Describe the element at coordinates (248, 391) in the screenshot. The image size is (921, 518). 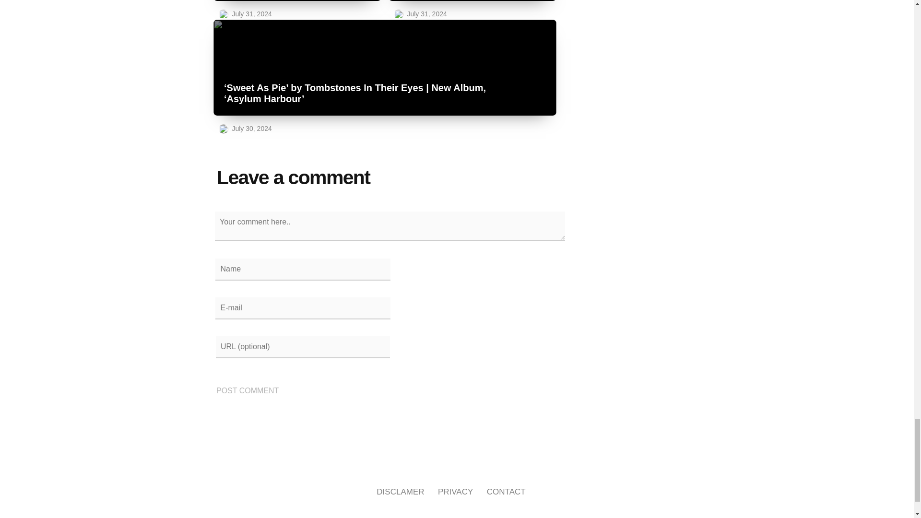
I see `Post Comment` at that location.